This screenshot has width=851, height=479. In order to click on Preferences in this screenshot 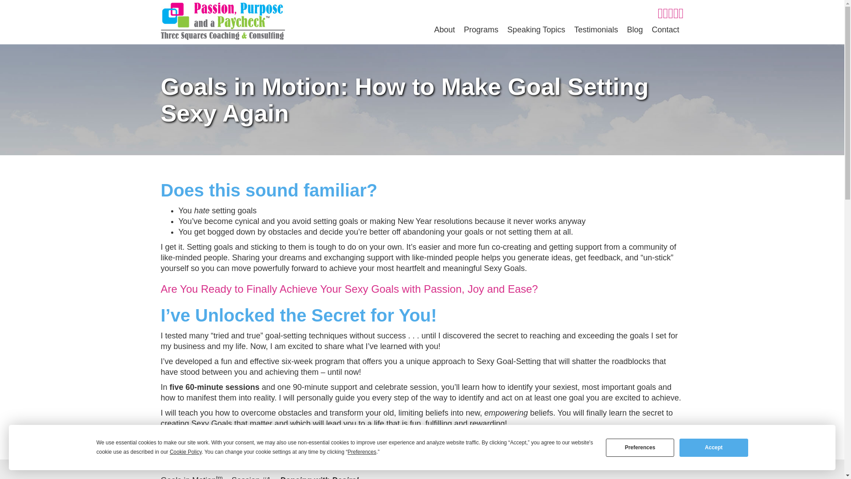, I will do `click(640, 447)`.